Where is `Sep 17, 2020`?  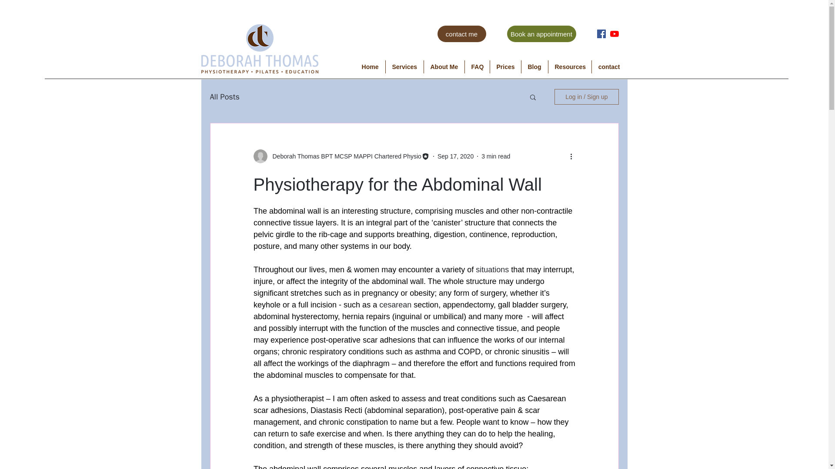 Sep 17, 2020 is located at coordinates (455, 156).